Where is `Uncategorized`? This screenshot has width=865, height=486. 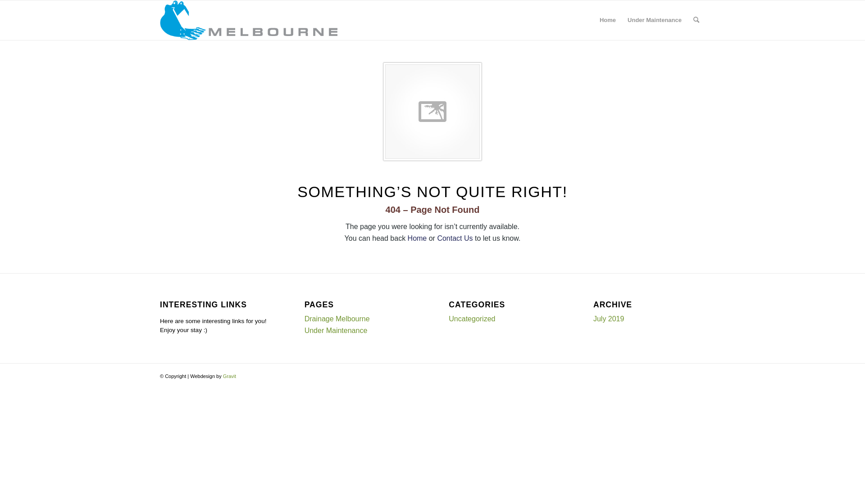 Uncategorized is located at coordinates (472, 319).